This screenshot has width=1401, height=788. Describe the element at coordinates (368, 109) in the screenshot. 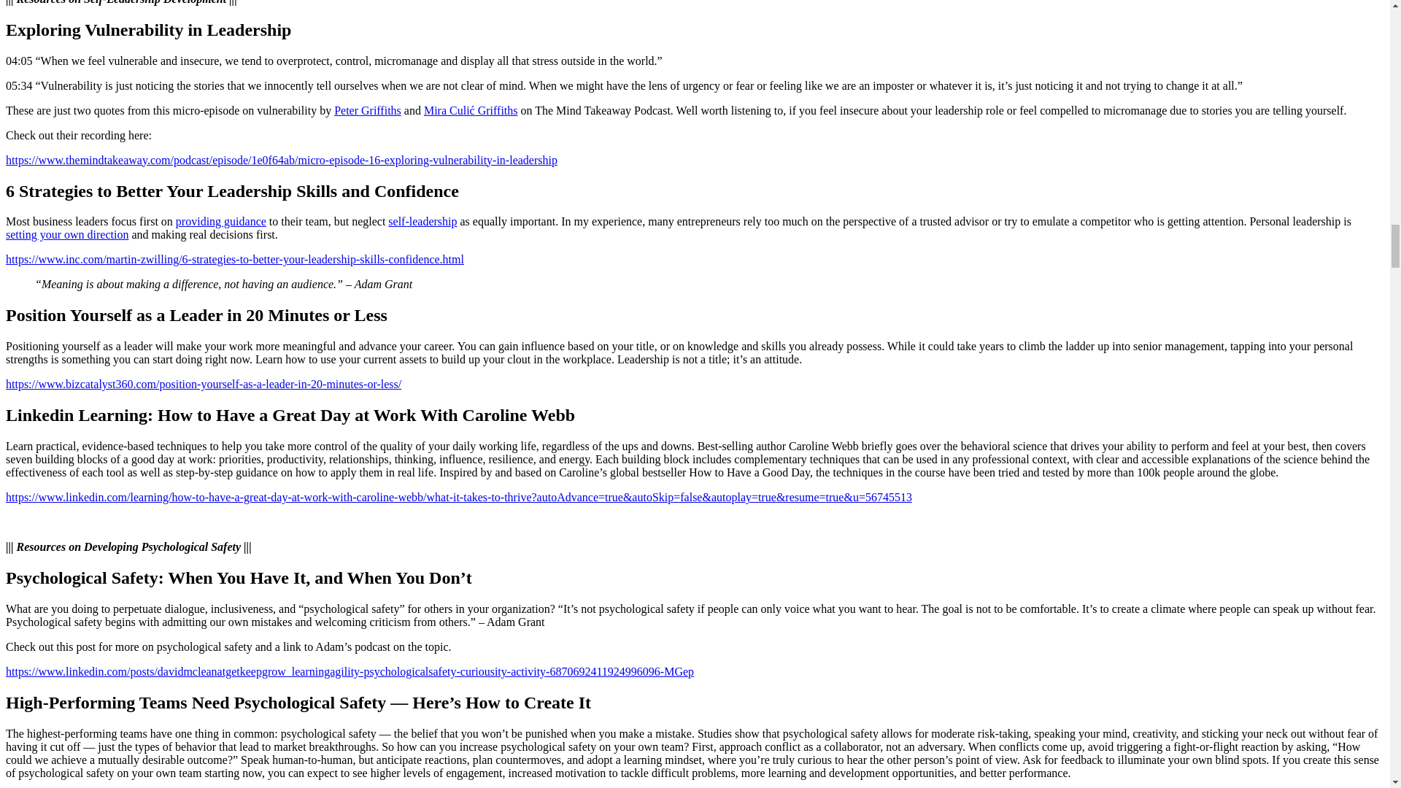

I see `Peter Griffiths` at that location.